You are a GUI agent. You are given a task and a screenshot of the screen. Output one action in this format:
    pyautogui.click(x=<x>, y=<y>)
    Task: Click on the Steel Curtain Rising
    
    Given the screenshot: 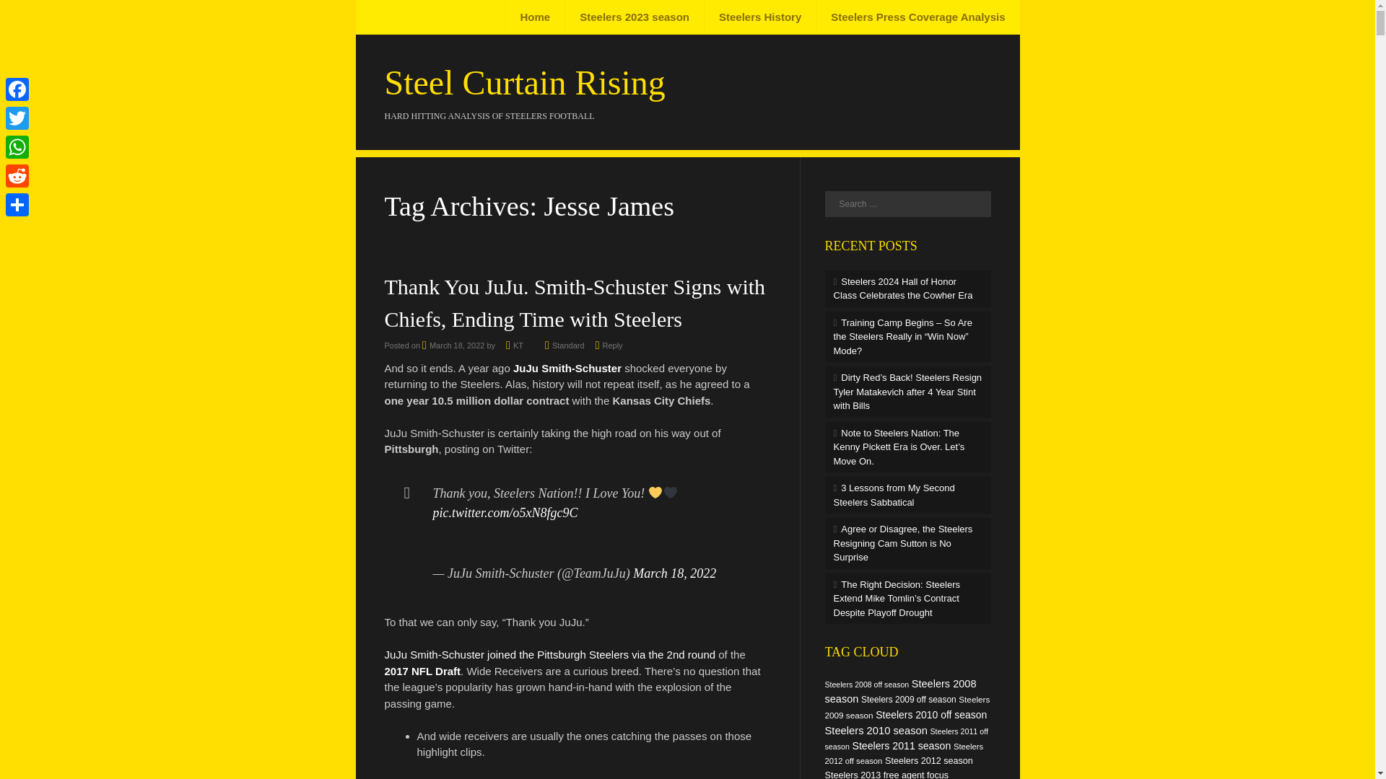 What is the action you would take?
    pyautogui.click(x=524, y=82)
    